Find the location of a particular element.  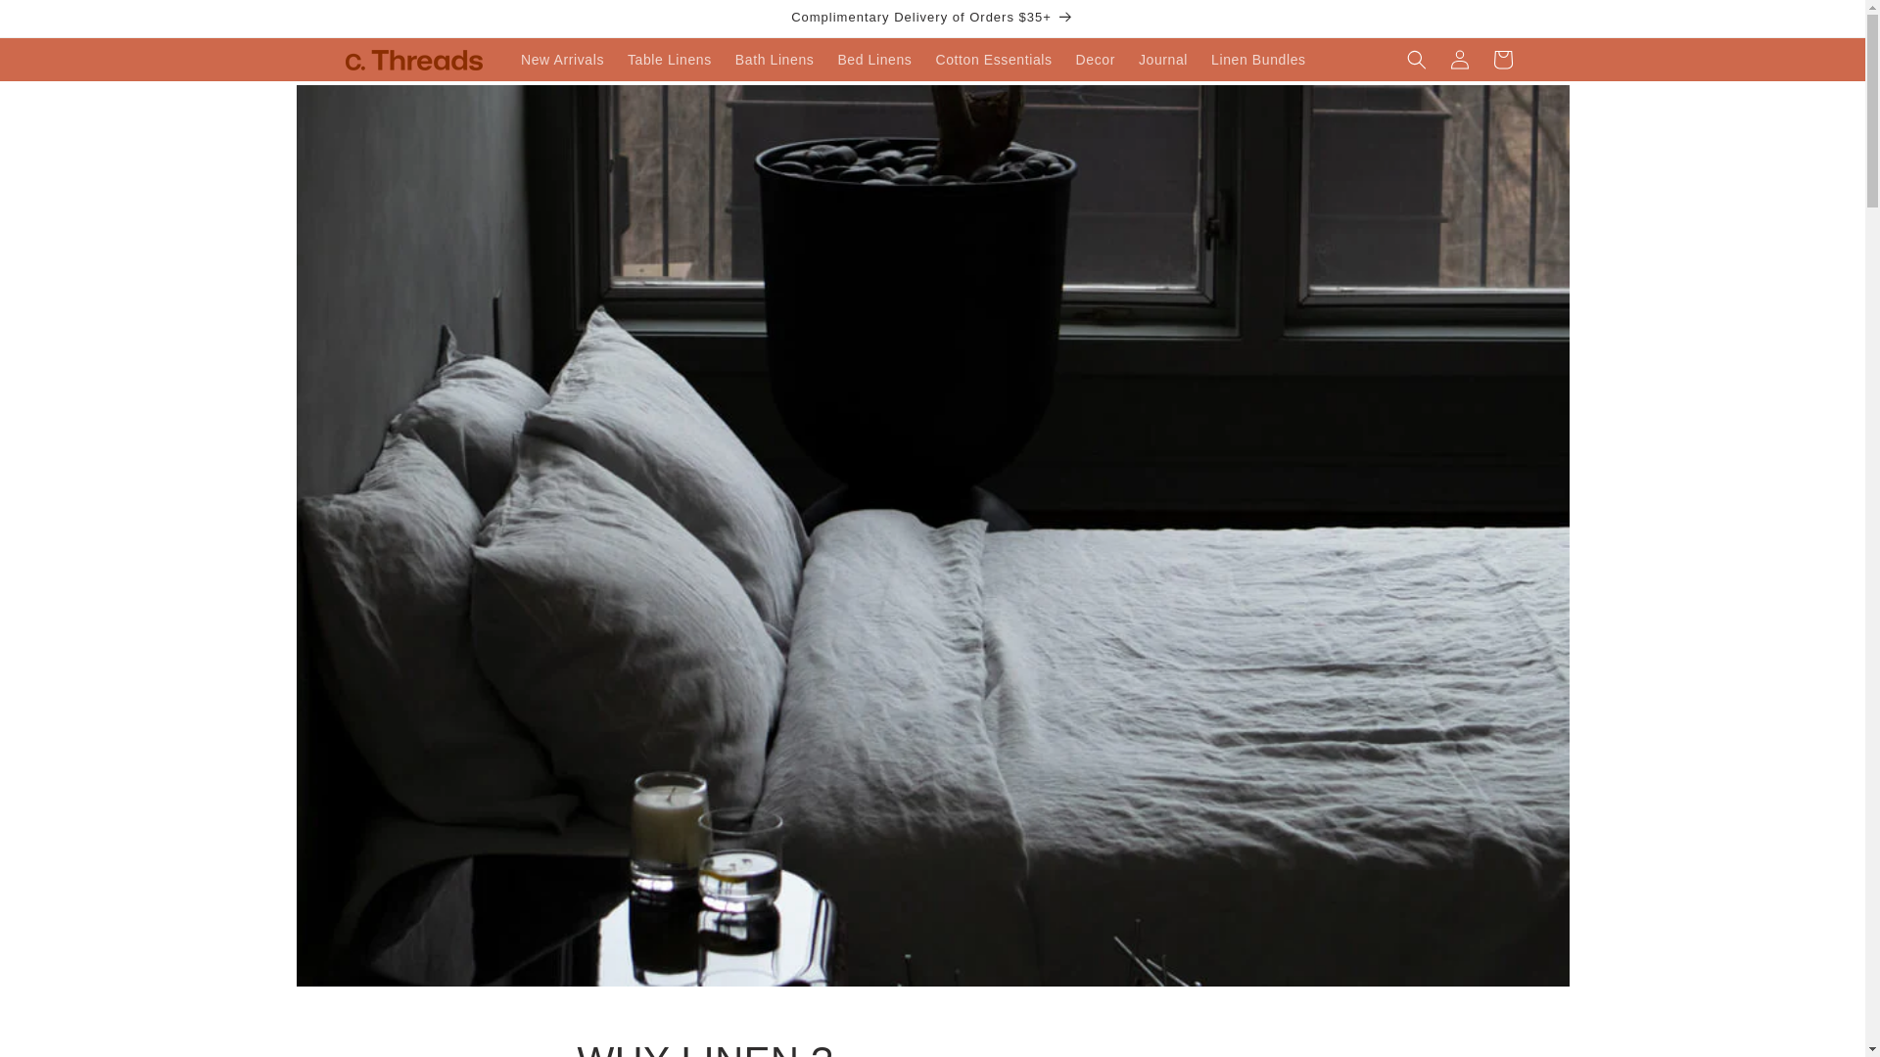

Decor is located at coordinates (1095, 59).